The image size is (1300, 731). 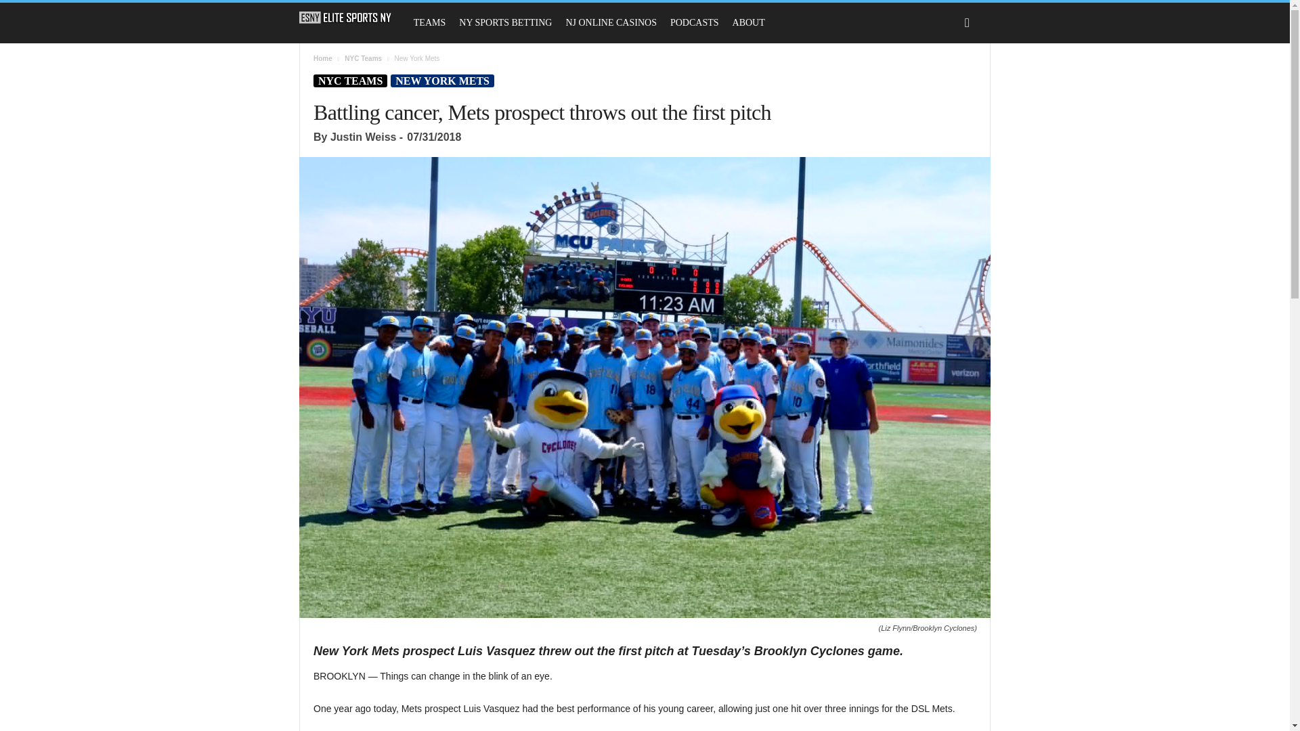 What do you see at coordinates (352, 18) in the screenshot?
I see `Elite Sports NY` at bounding box center [352, 18].